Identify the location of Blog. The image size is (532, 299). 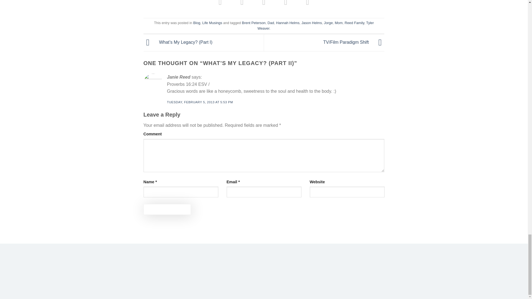
(197, 23).